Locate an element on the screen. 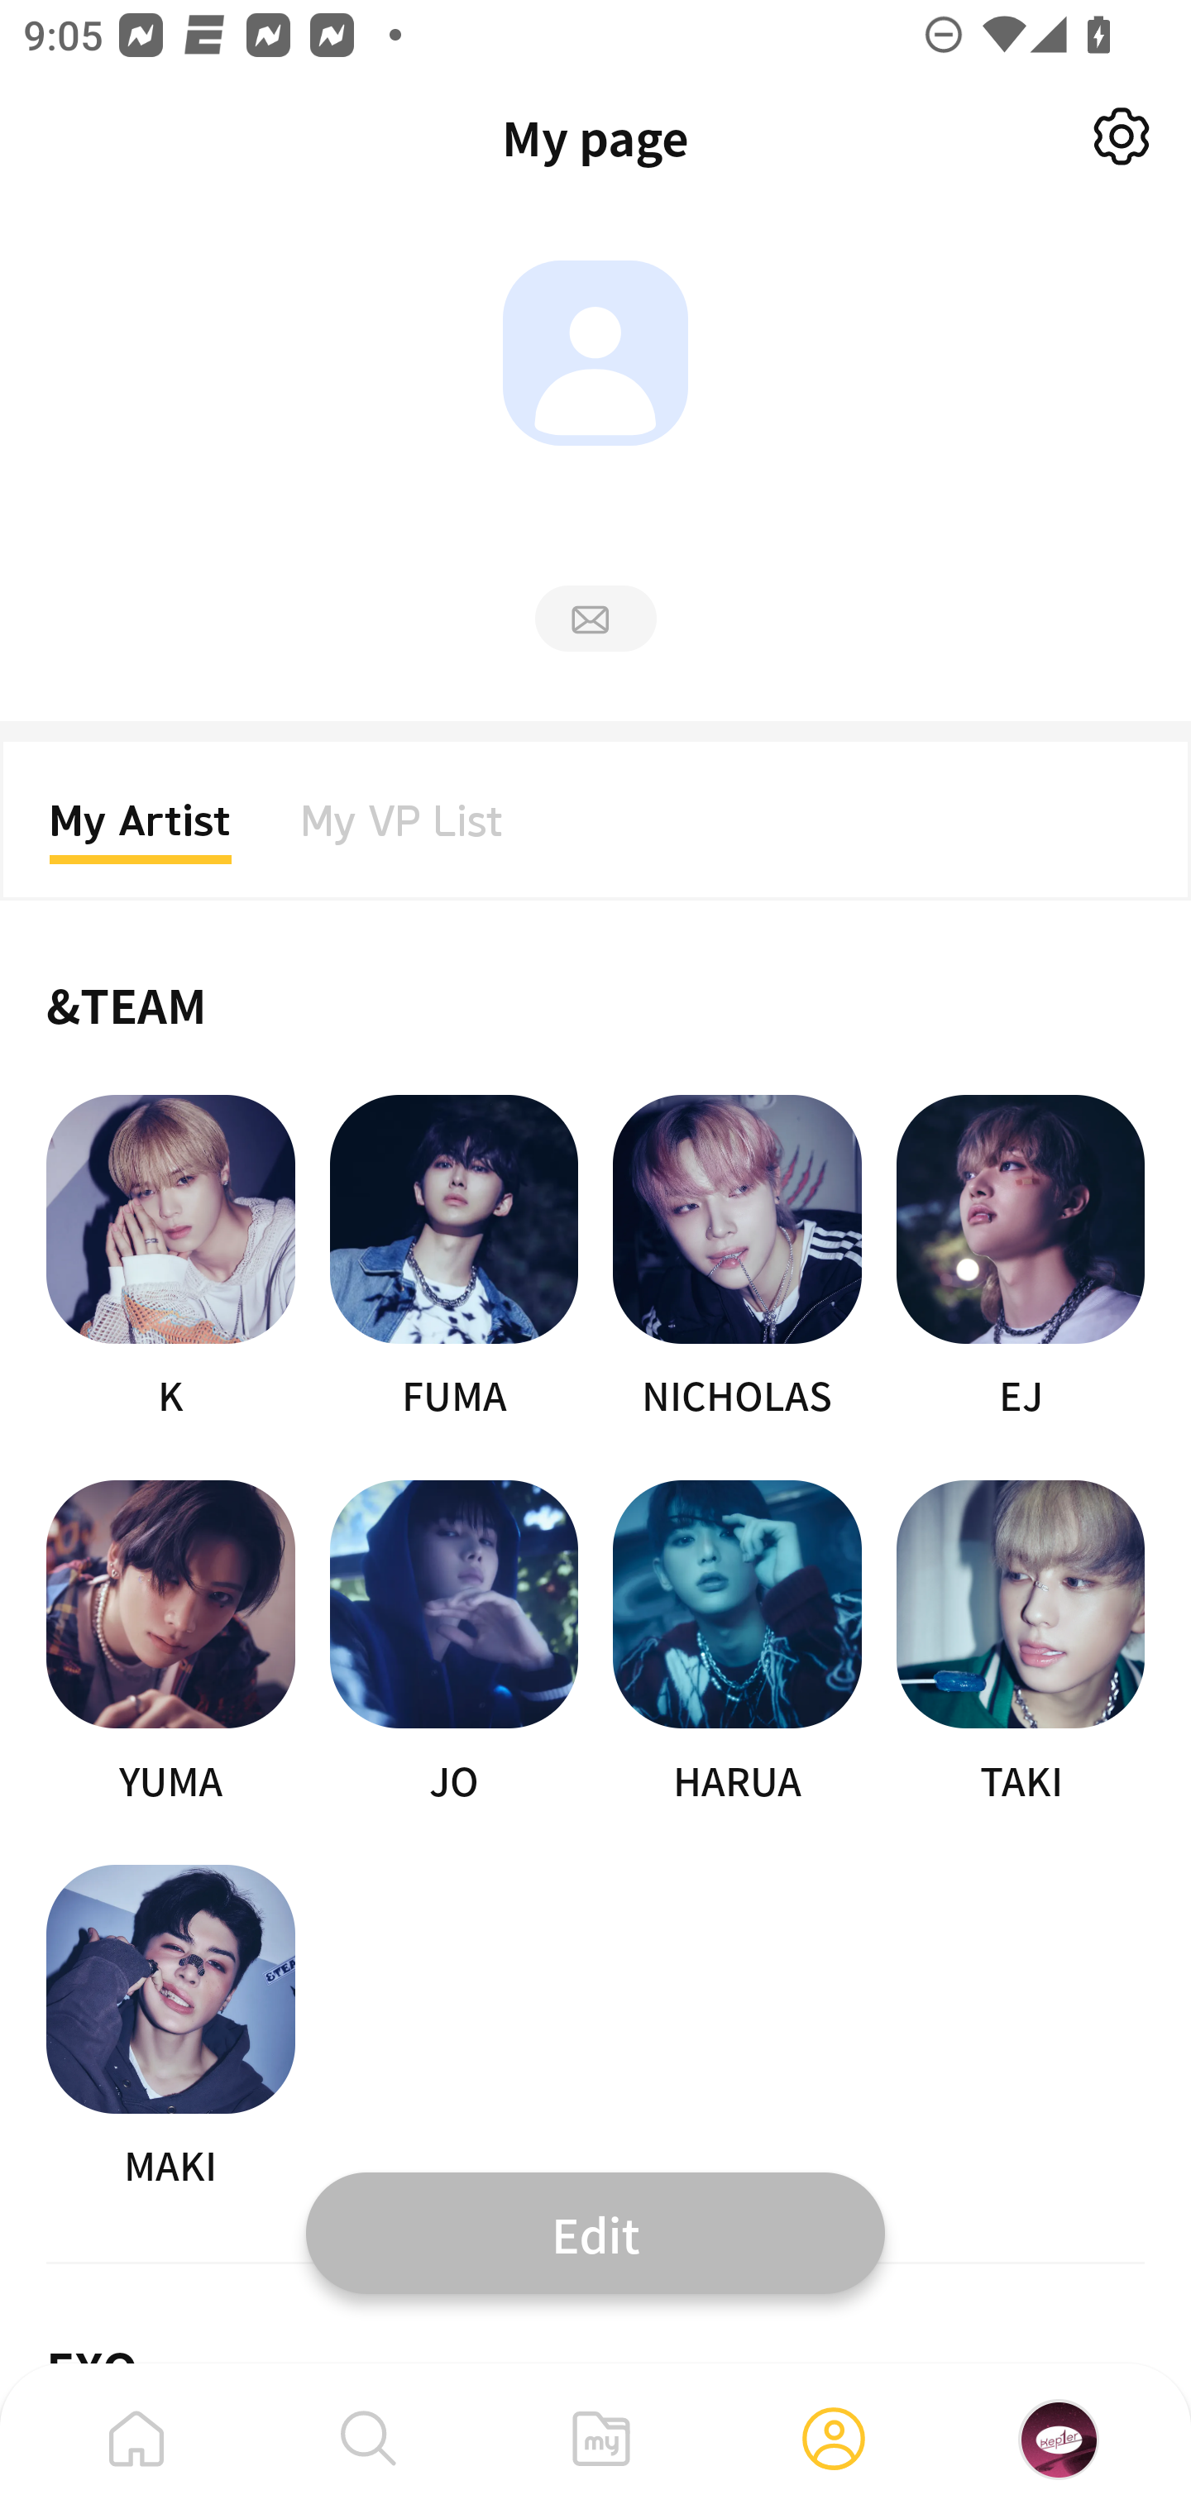  K is located at coordinates (170, 1259).